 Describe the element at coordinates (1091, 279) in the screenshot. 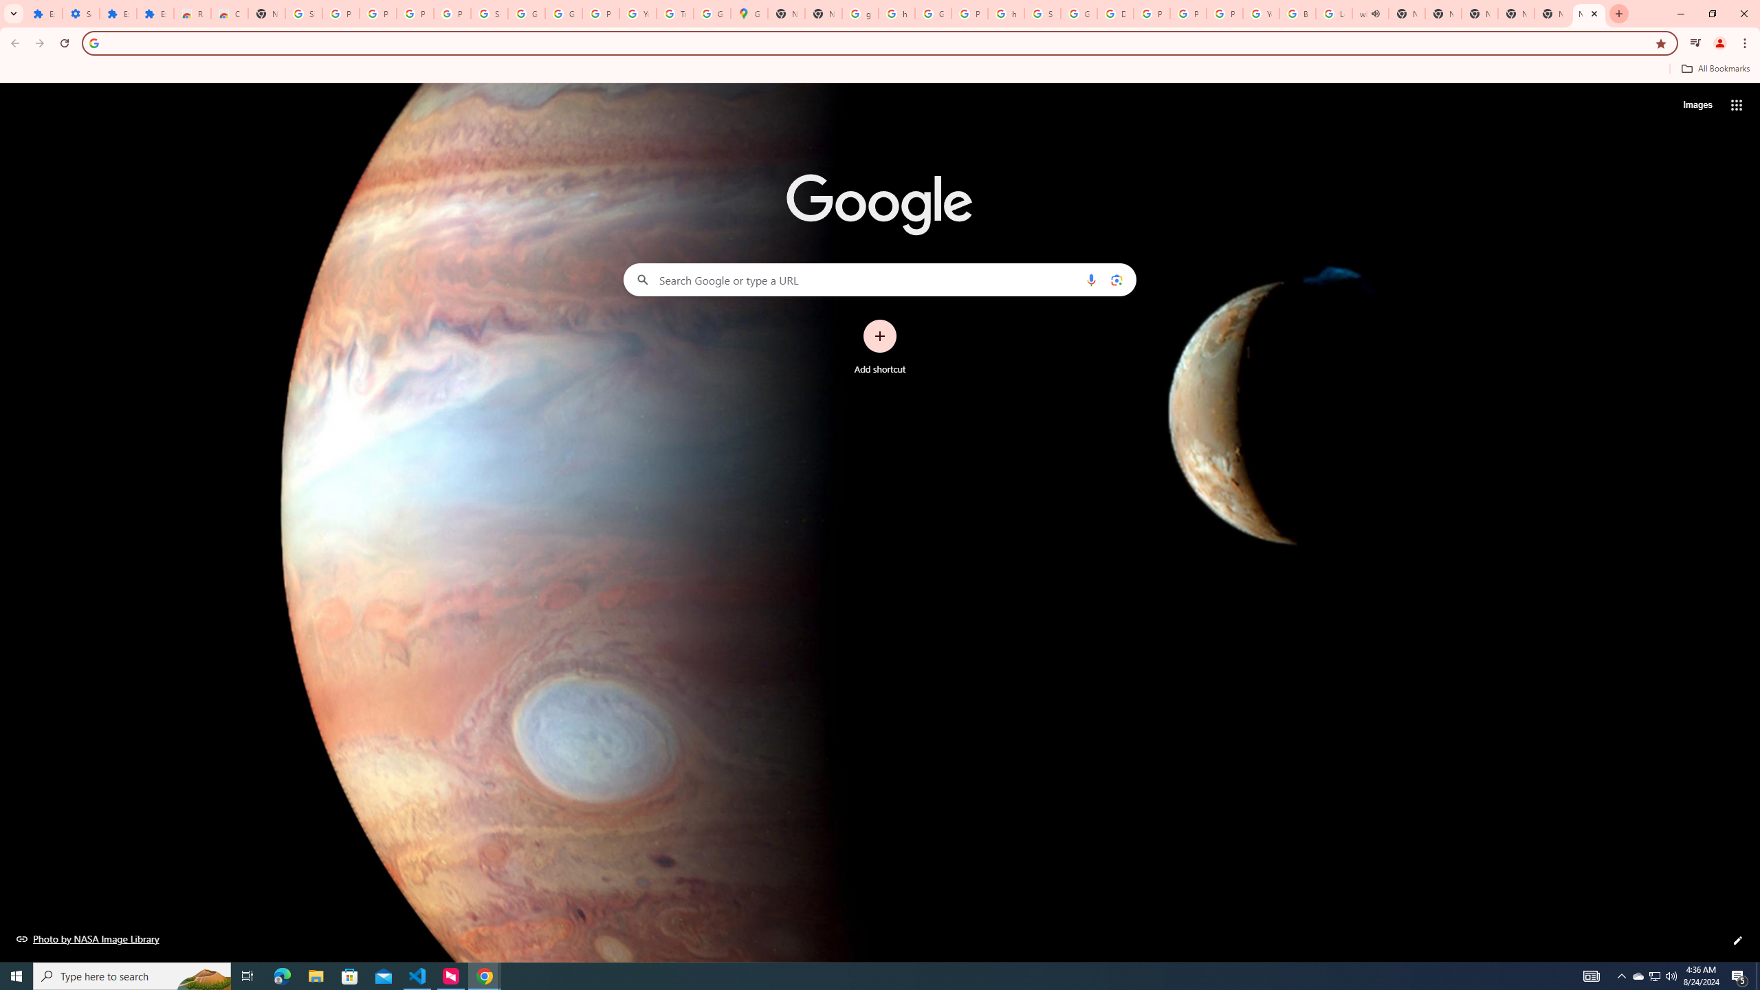

I see `Search by voice` at that location.